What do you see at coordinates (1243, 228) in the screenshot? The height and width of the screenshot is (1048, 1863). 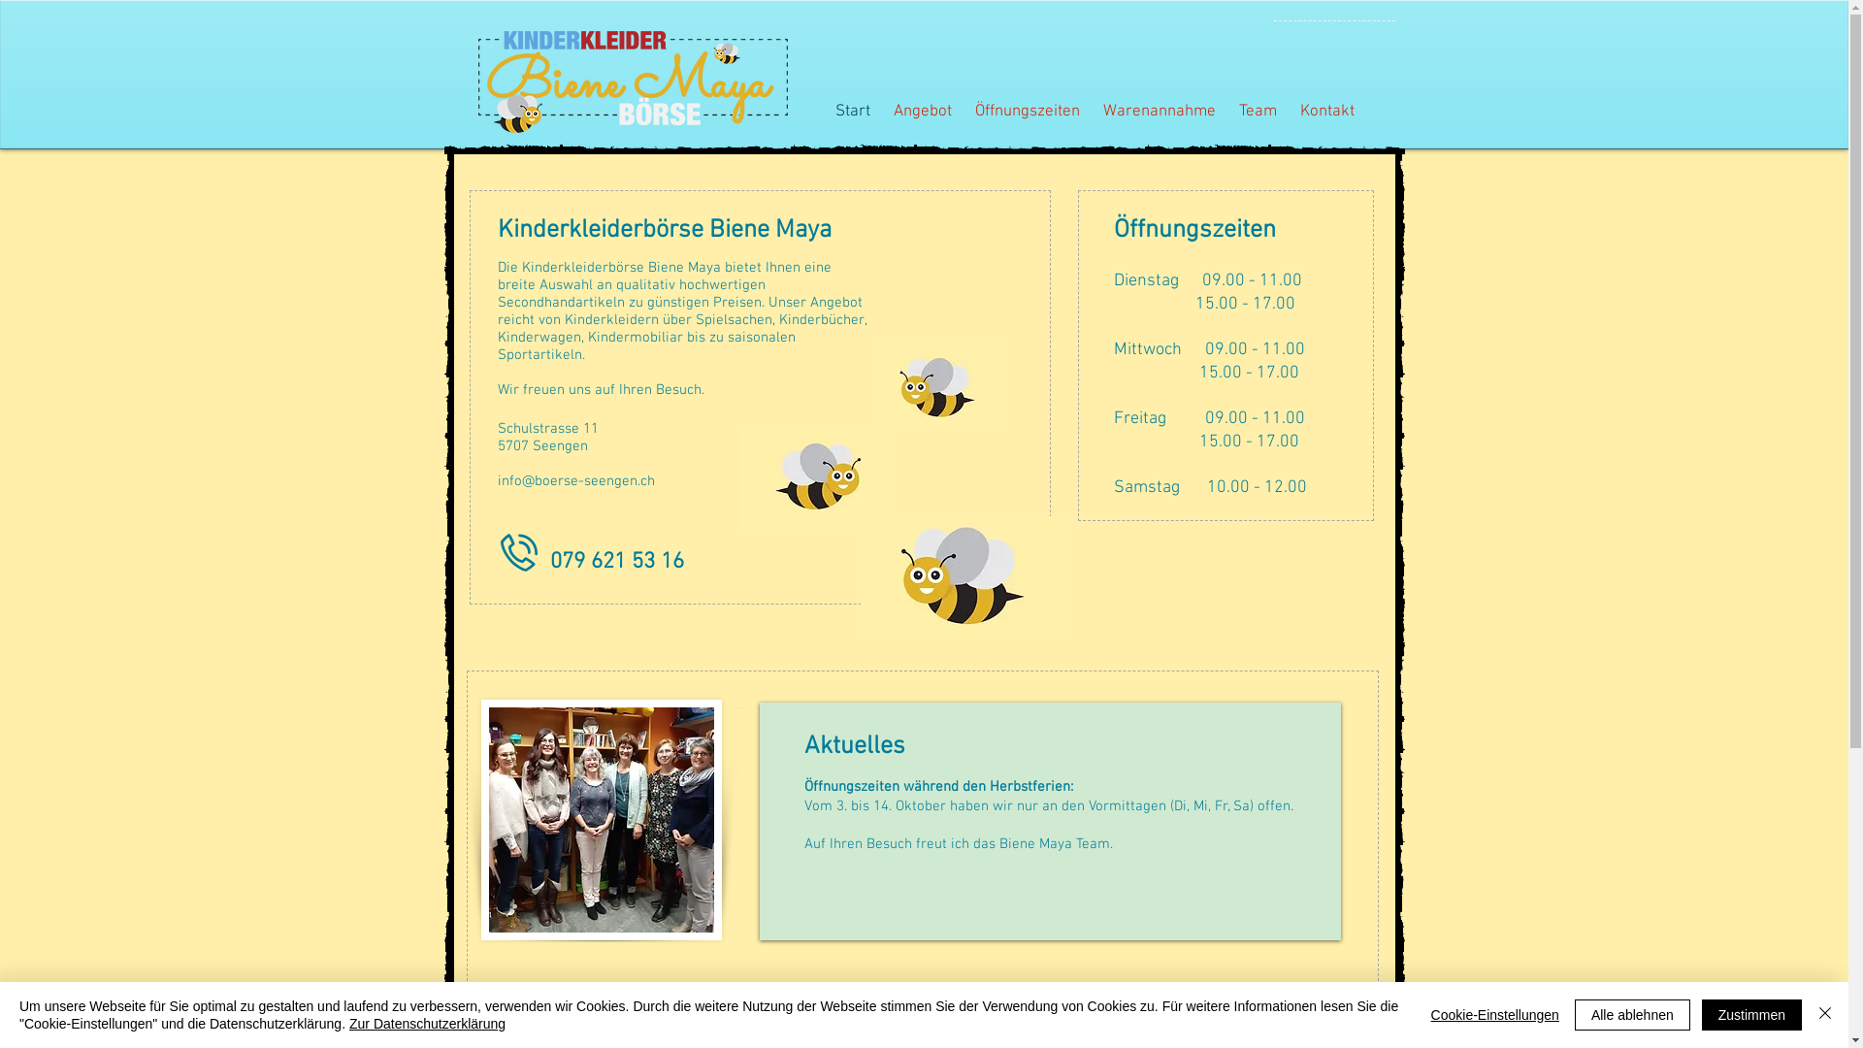 I see `zeiten` at bounding box center [1243, 228].